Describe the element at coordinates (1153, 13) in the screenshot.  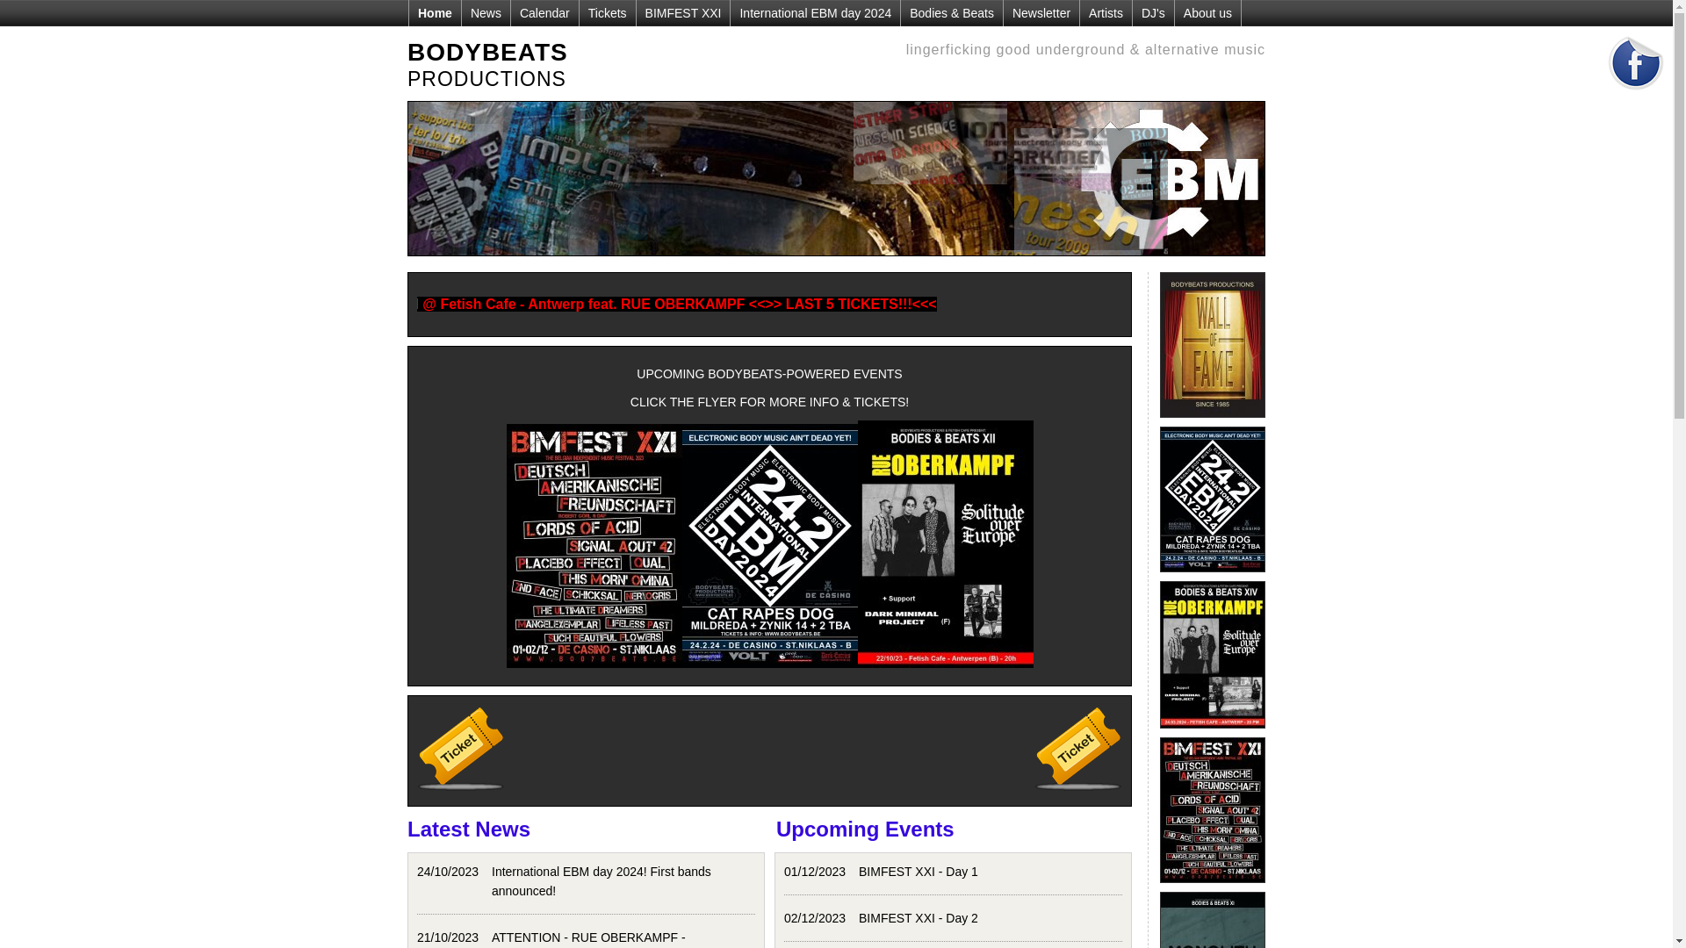
I see `DJ's` at that location.